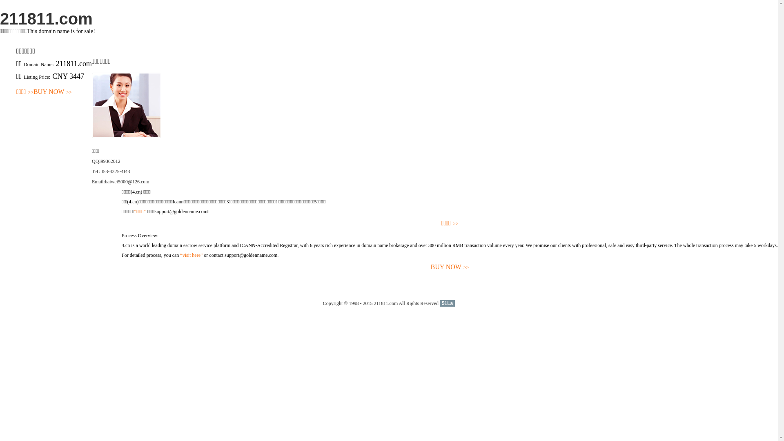  I want to click on 51La, so click(448, 303).